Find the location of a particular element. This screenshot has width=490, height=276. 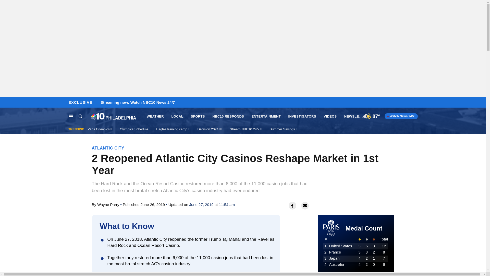

NBC10 RESPONDS is located at coordinates (228, 117).